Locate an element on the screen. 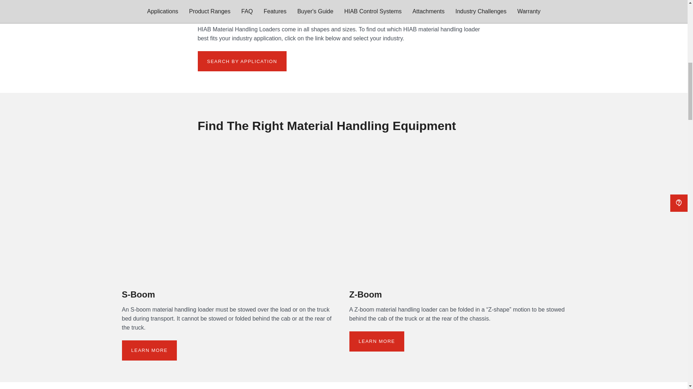  LEARN MORE is located at coordinates (149, 350).